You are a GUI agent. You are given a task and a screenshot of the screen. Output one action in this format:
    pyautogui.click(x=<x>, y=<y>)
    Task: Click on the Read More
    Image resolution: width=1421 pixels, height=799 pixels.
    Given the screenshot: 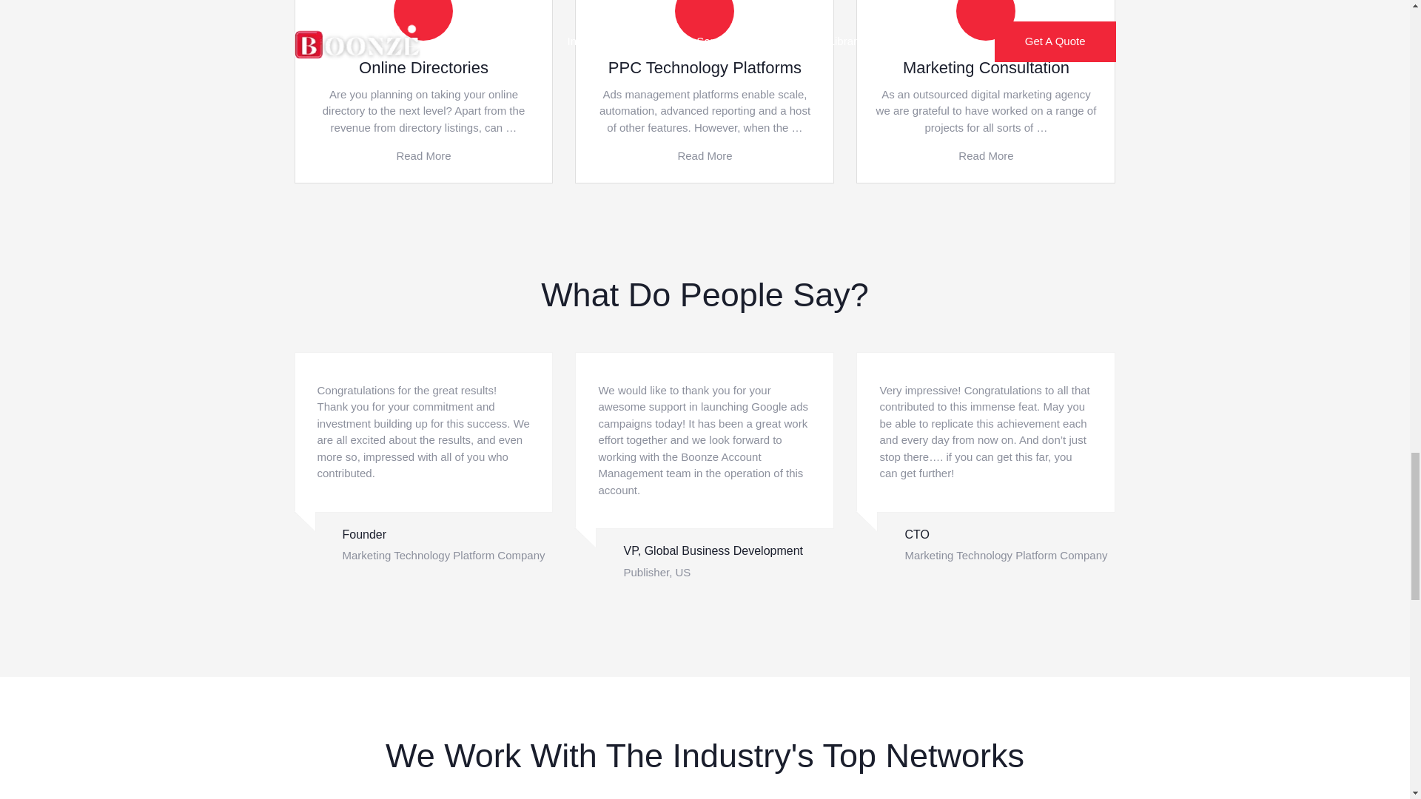 What is the action you would take?
    pyautogui.click(x=705, y=155)
    